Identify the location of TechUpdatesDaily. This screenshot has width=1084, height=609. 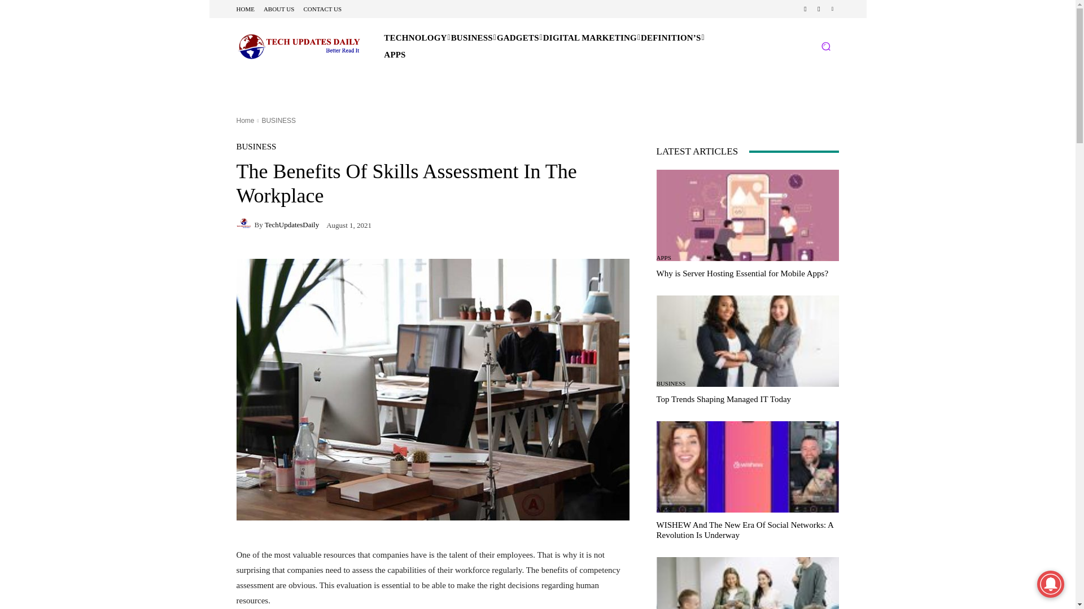
(245, 224).